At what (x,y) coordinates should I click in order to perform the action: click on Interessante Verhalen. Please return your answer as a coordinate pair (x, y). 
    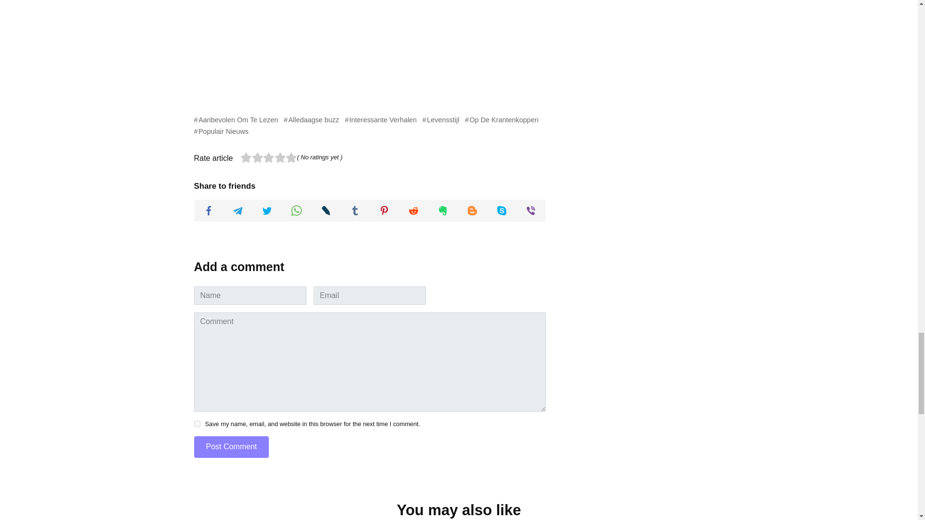
    Looking at the image, I should click on (381, 119).